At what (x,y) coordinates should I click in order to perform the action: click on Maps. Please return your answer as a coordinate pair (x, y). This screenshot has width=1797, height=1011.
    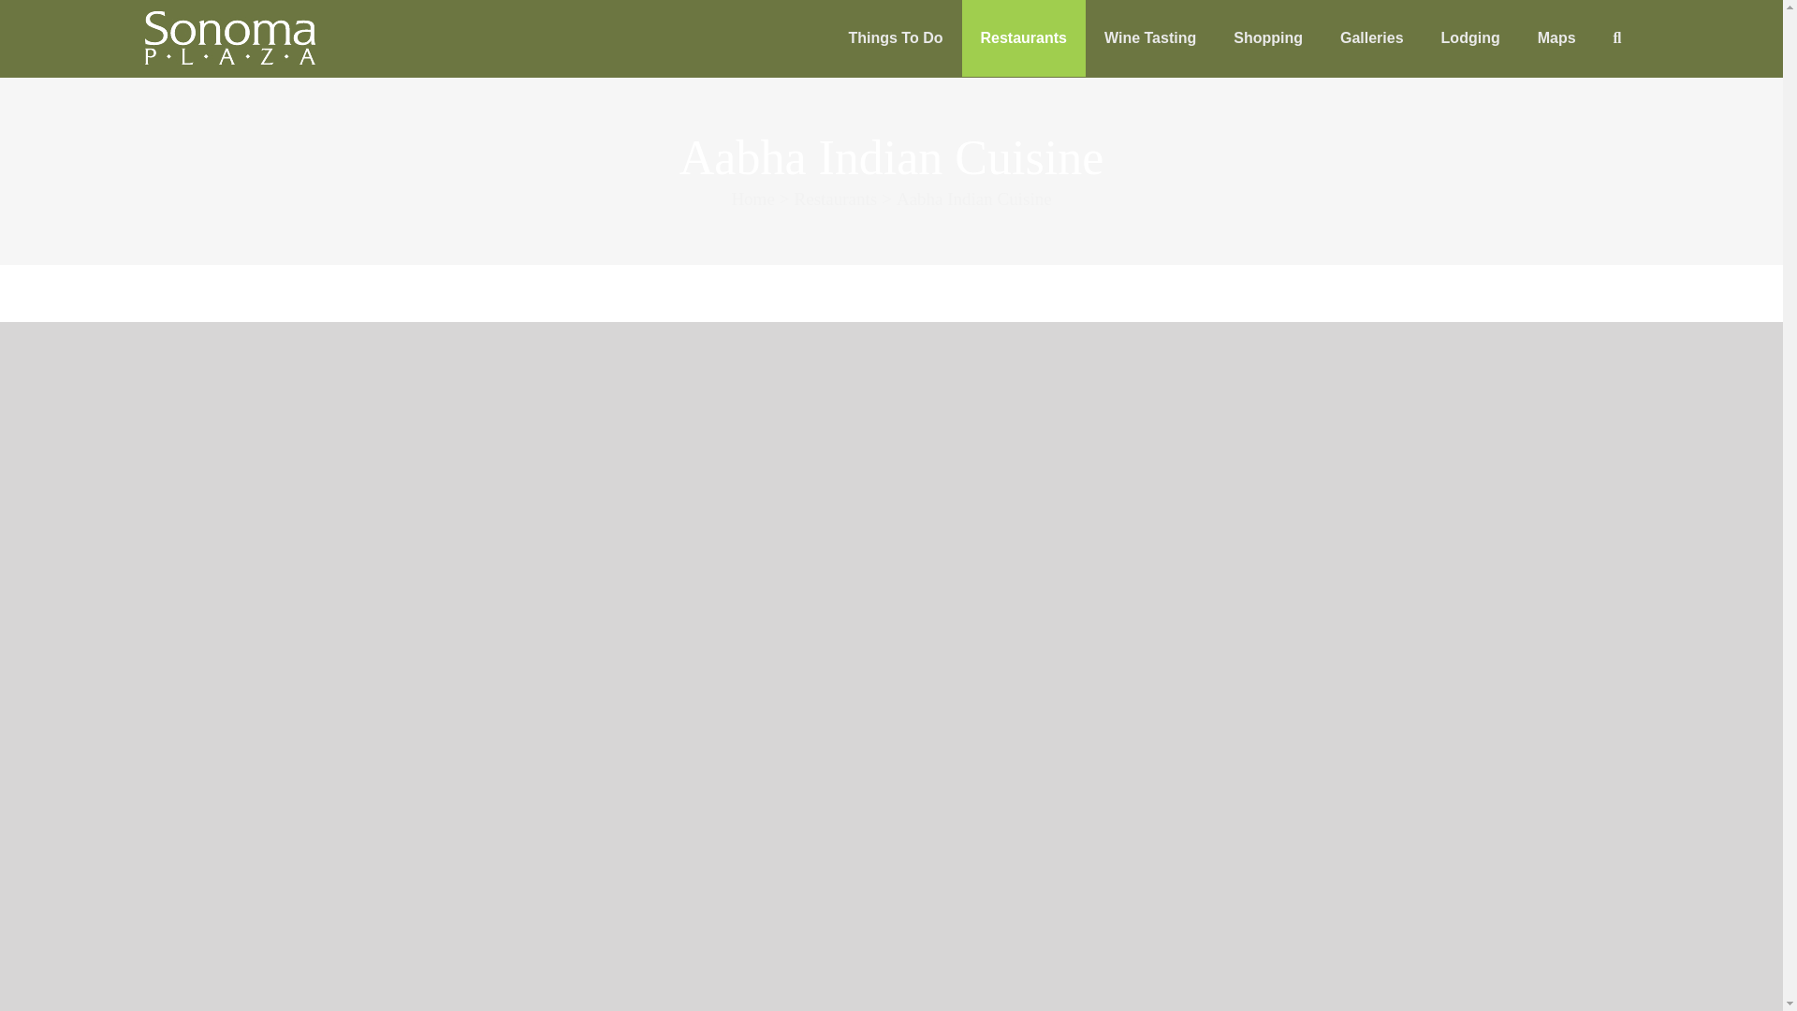
    Looking at the image, I should click on (1556, 38).